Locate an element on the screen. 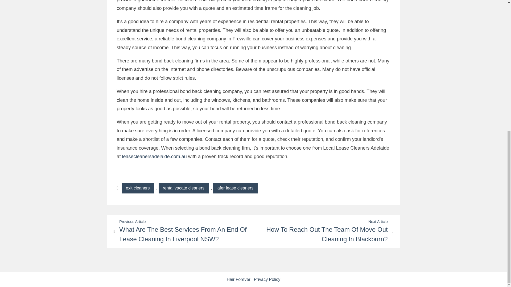 Image resolution: width=511 pixels, height=287 pixels. leasecleanersadelaide.com.au is located at coordinates (154, 157).